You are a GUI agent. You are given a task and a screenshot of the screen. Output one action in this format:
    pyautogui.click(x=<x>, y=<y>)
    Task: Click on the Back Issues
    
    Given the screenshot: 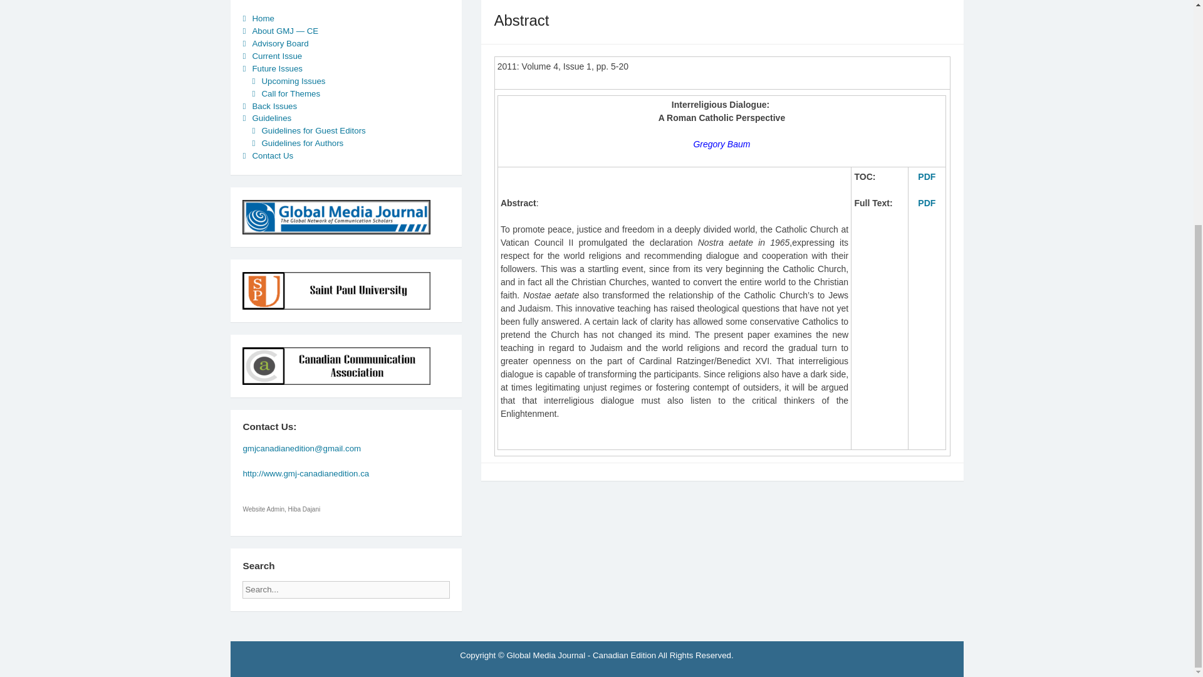 What is the action you would take?
    pyautogui.click(x=274, y=105)
    